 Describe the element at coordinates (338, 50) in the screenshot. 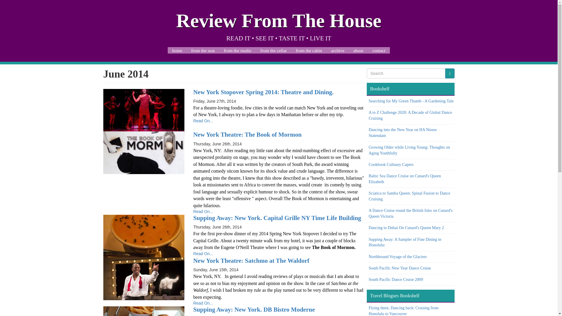

I see `archive` at that location.